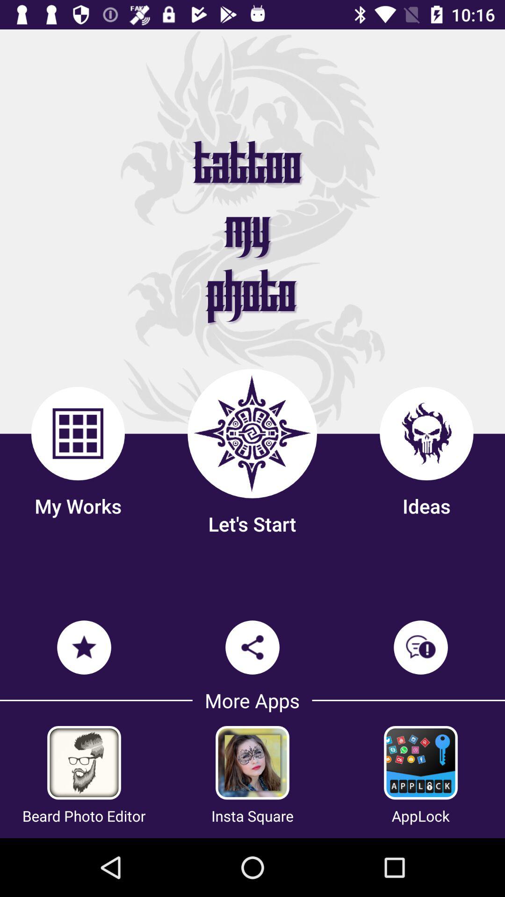 The width and height of the screenshot is (505, 897). I want to click on turn off icon next to insta square item, so click(84, 816).